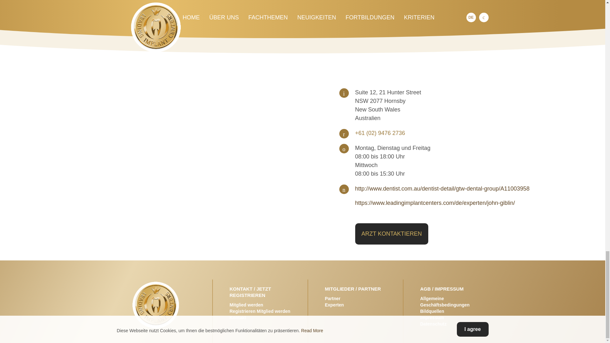 This screenshot has height=343, width=610. What do you see at coordinates (260, 311) in the screenshot?
I see `Registrieren Mitglied werden` at bounding box center [260, 311].